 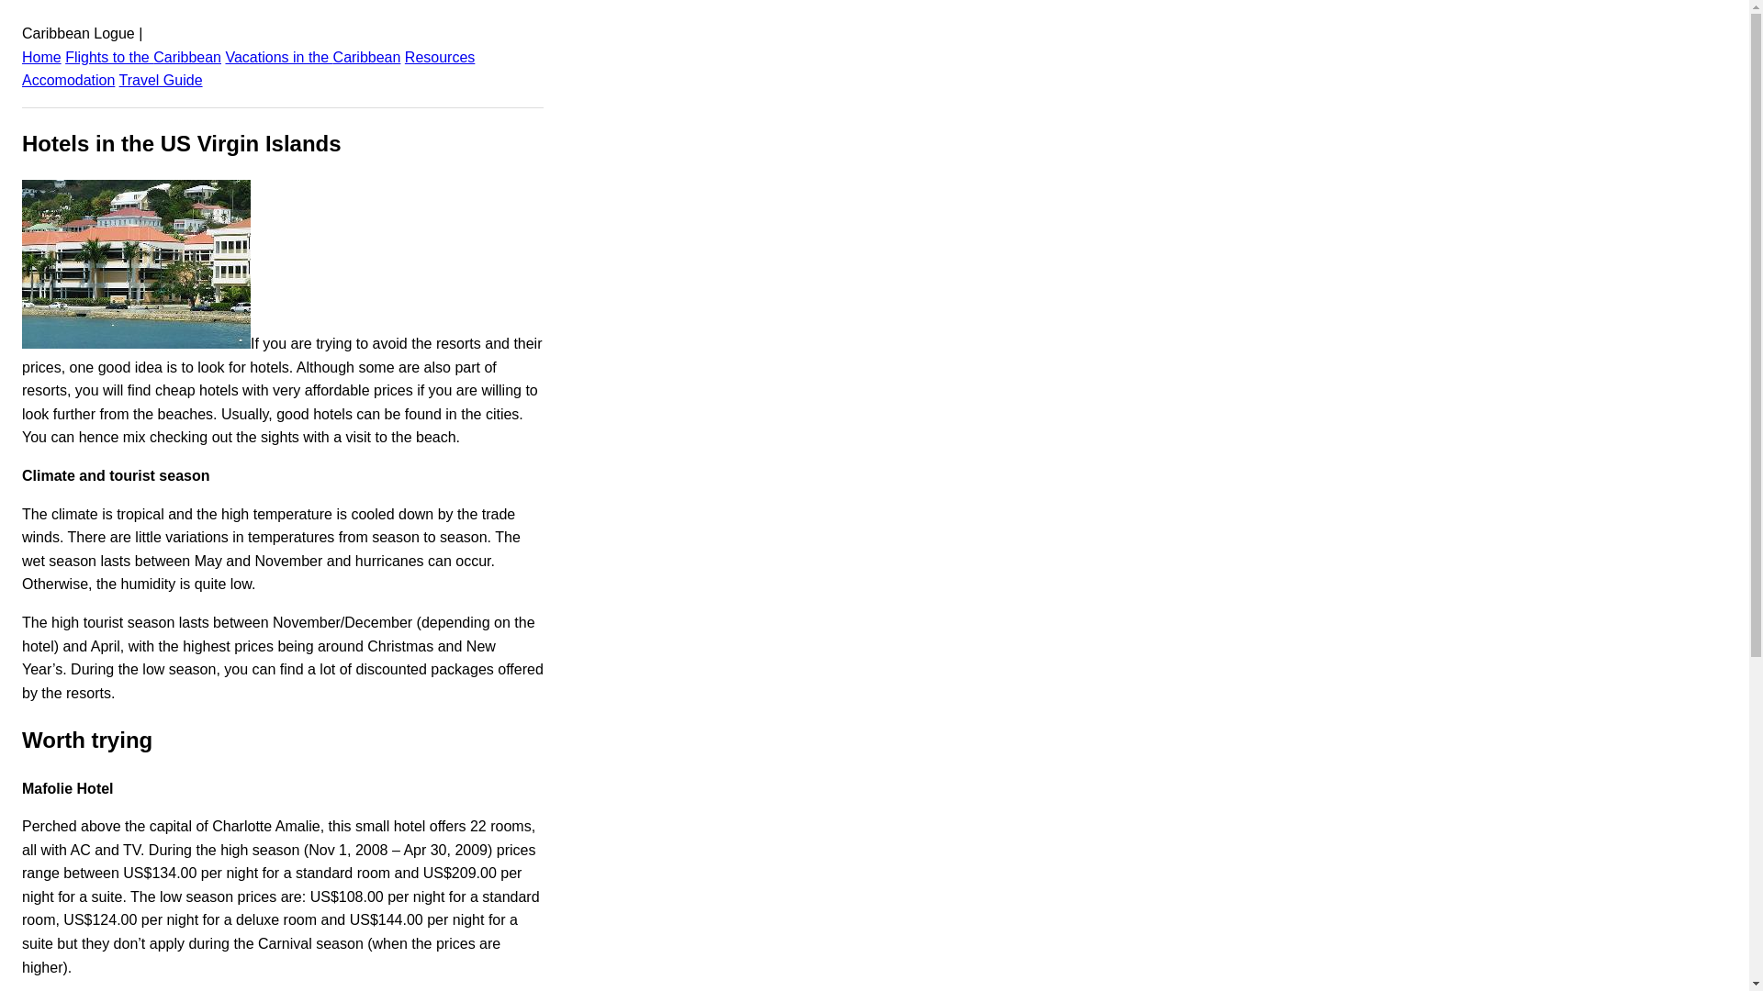 I want to click on Resources, so click(x=439, y=57).